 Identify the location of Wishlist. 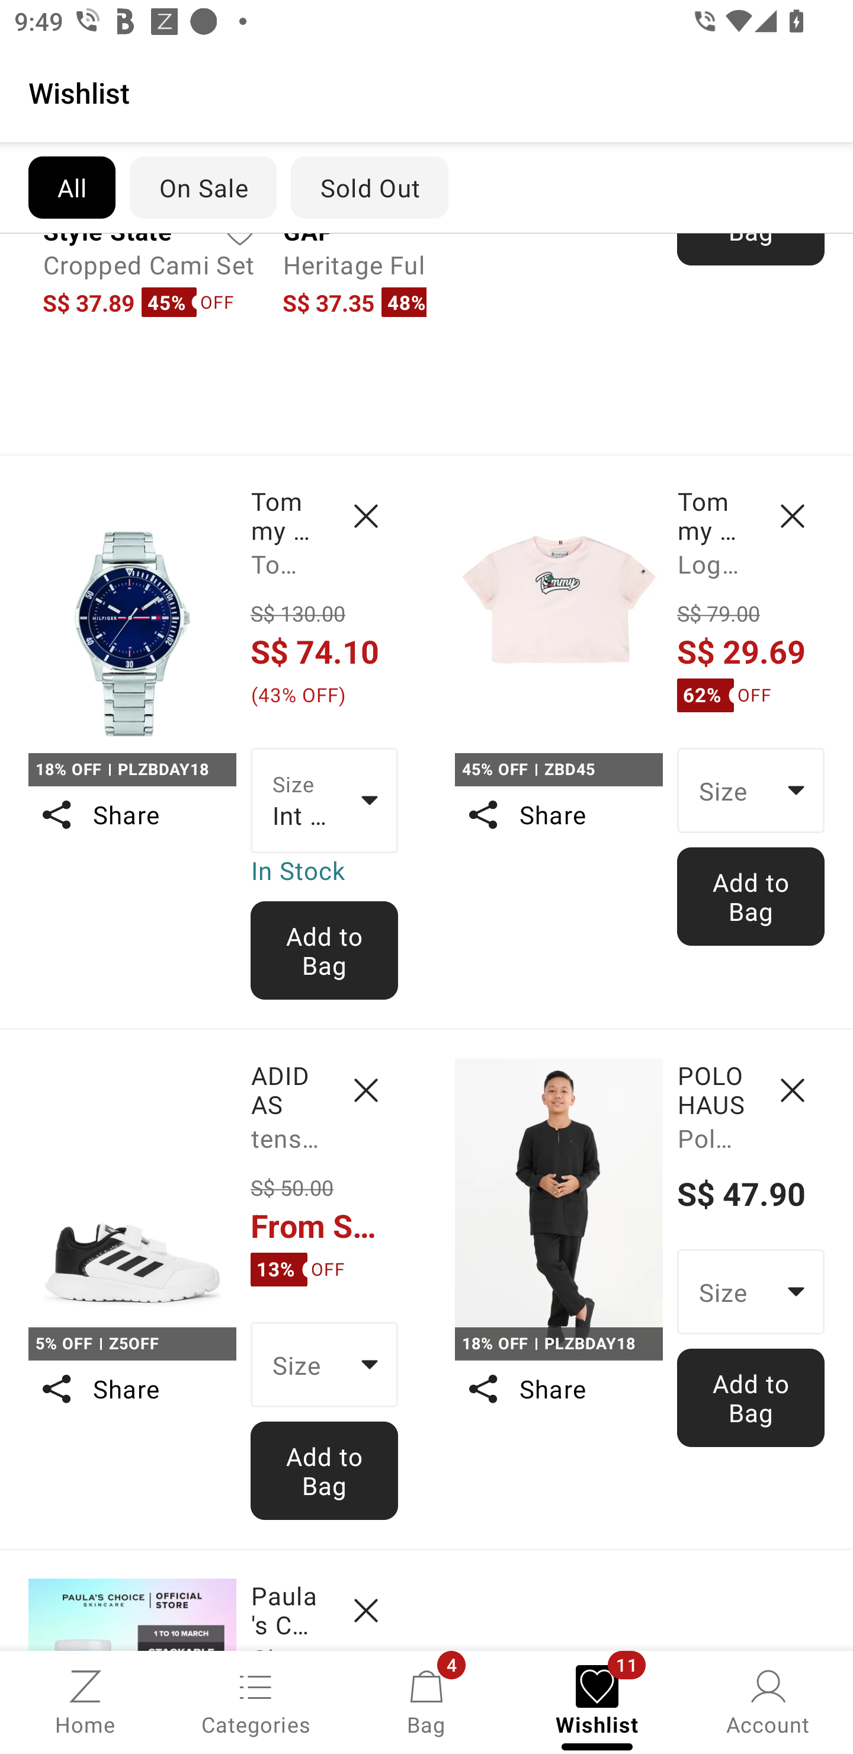
(426, 92).